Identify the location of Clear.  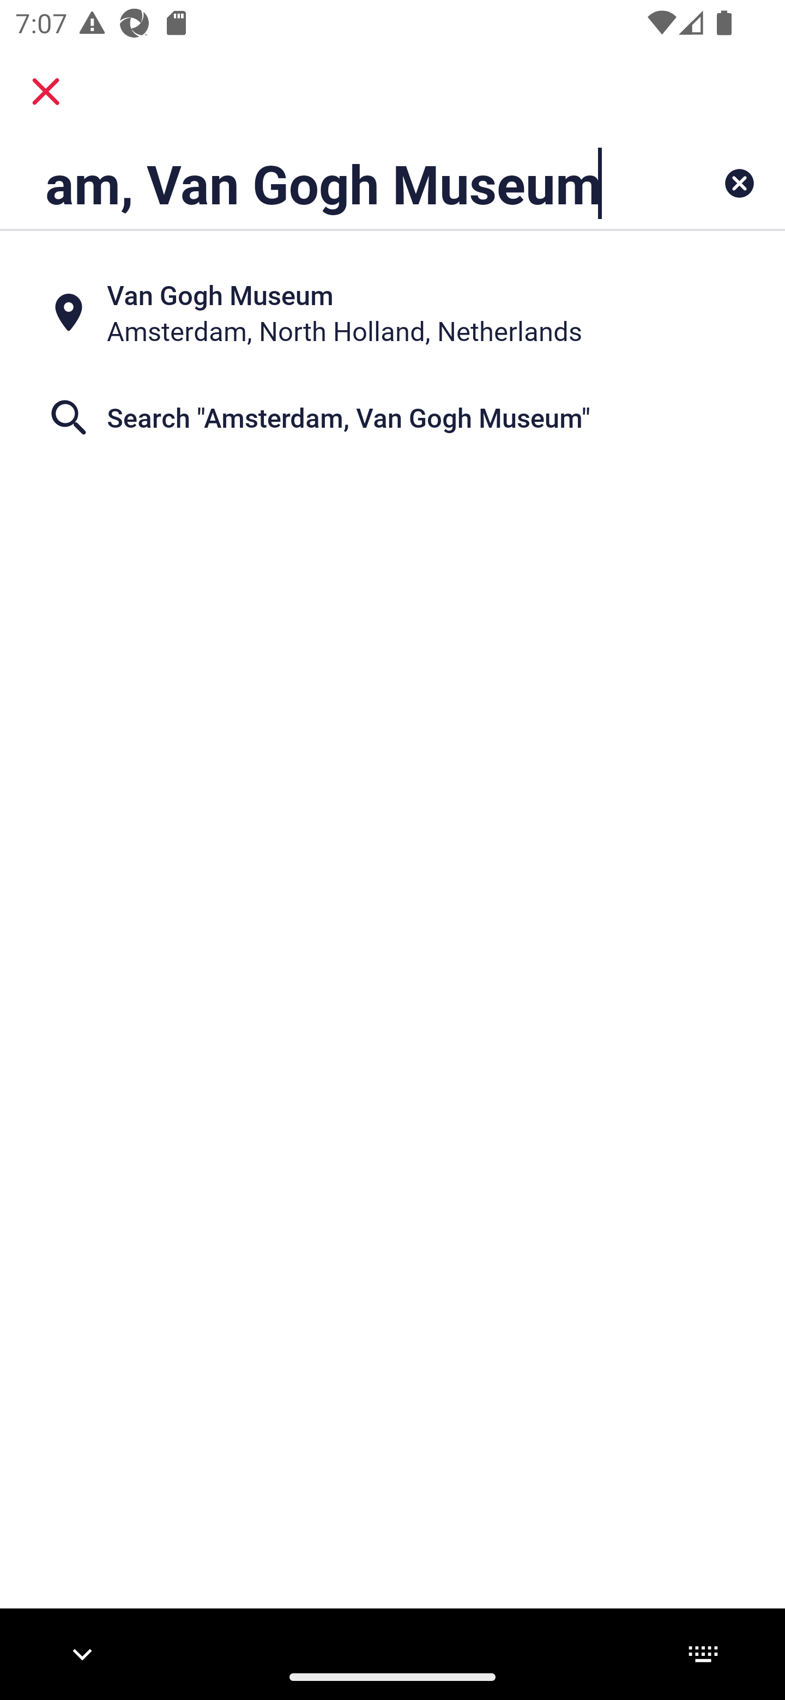
(739, 183).